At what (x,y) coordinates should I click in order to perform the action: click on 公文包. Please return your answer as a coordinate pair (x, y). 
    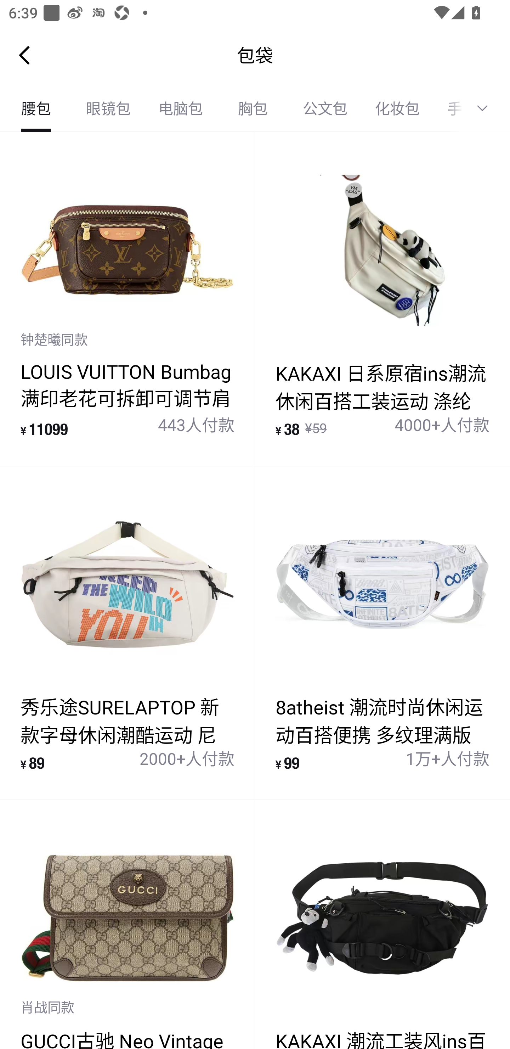
    Looking at the image, I should click on (325, 108).